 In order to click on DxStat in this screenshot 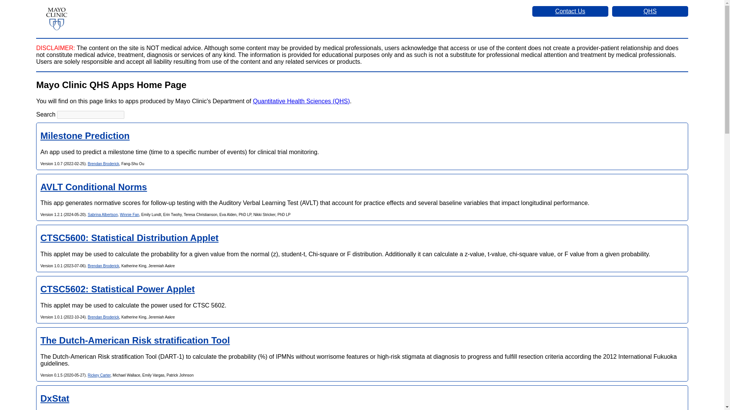, I will do `click(55, 398)`.